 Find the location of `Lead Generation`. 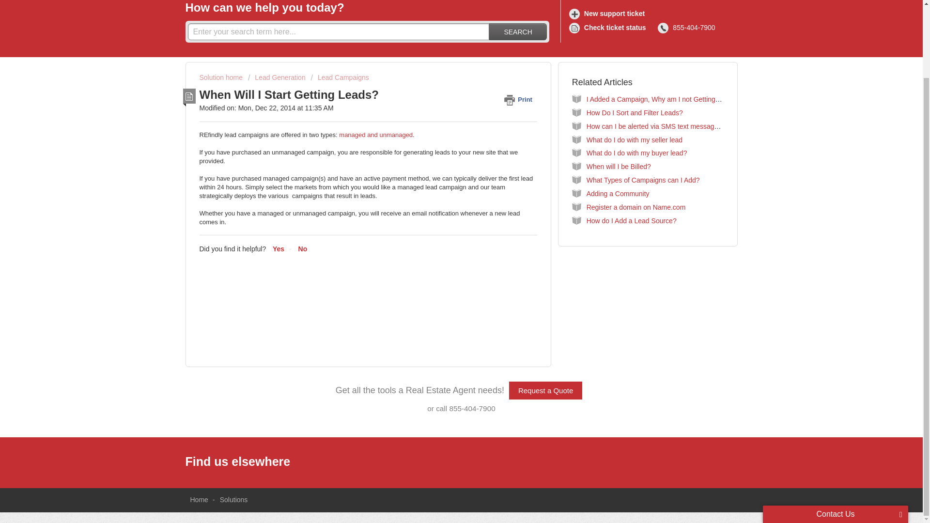

Lead Generation is located at coordinates (277, 77).